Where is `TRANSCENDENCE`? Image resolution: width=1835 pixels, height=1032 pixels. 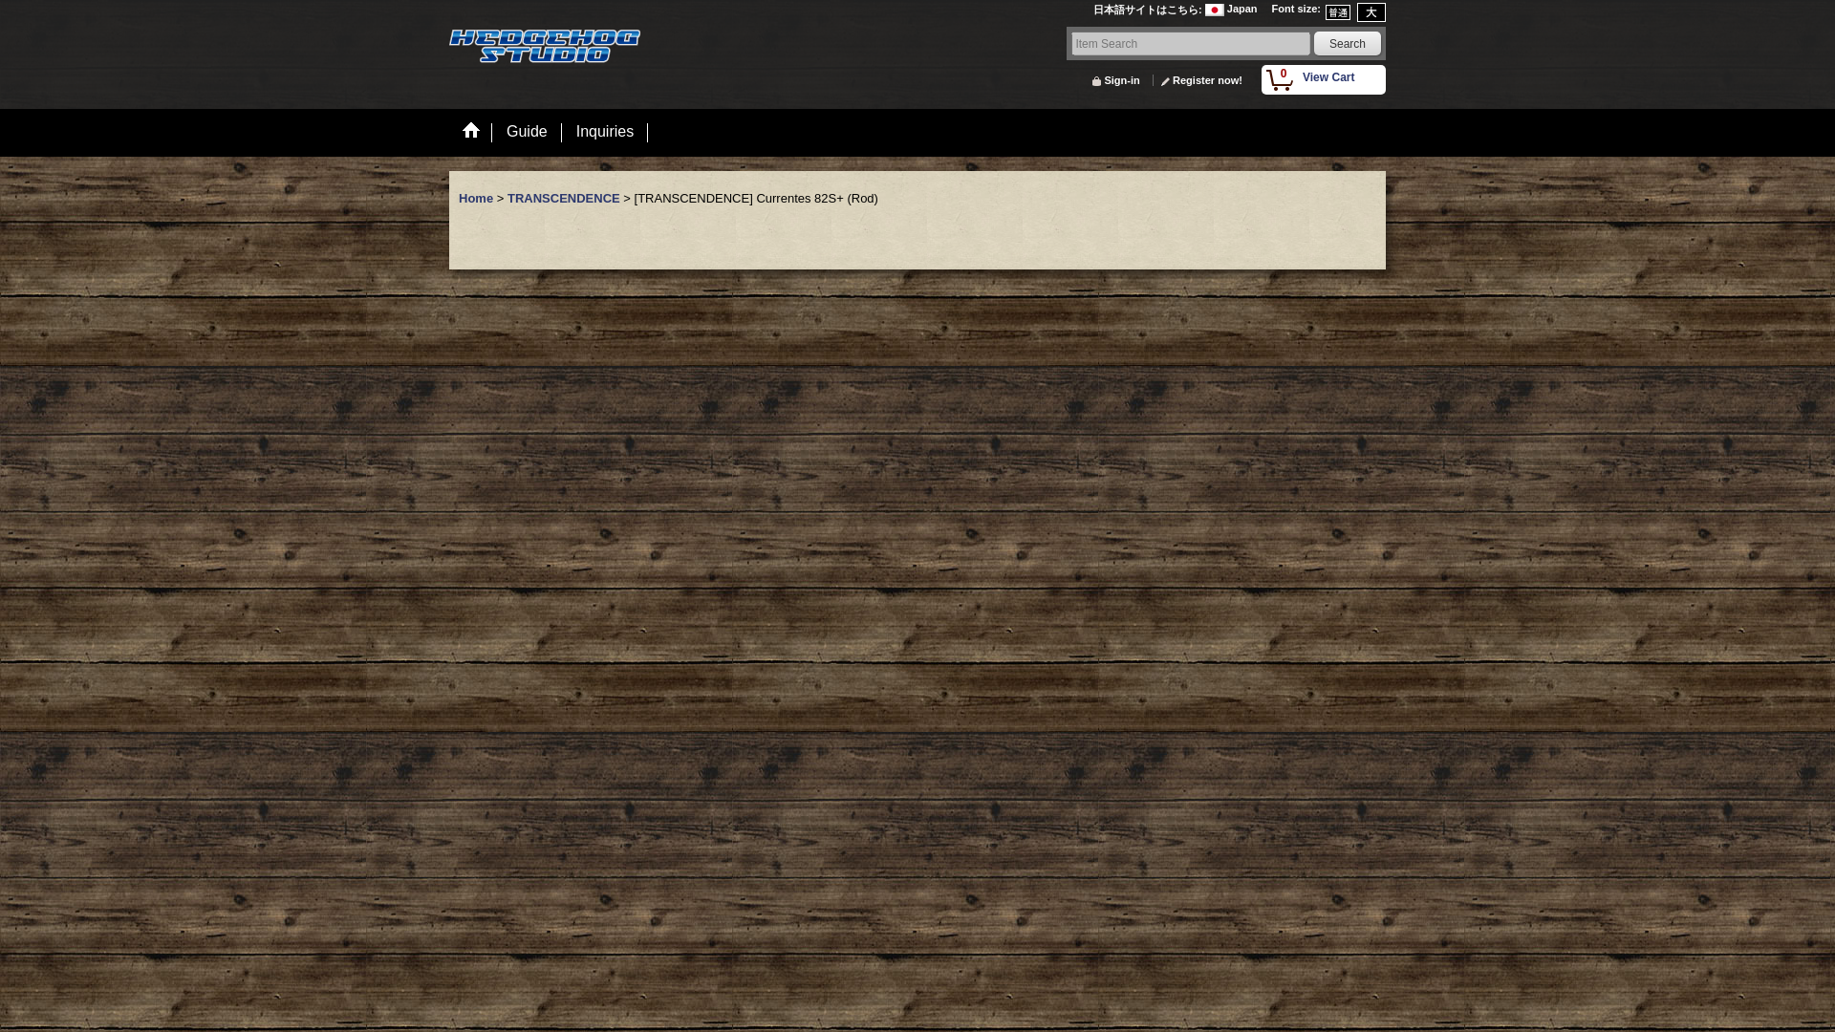 TRANSCENDENCE is located at coordinates (566, 197).